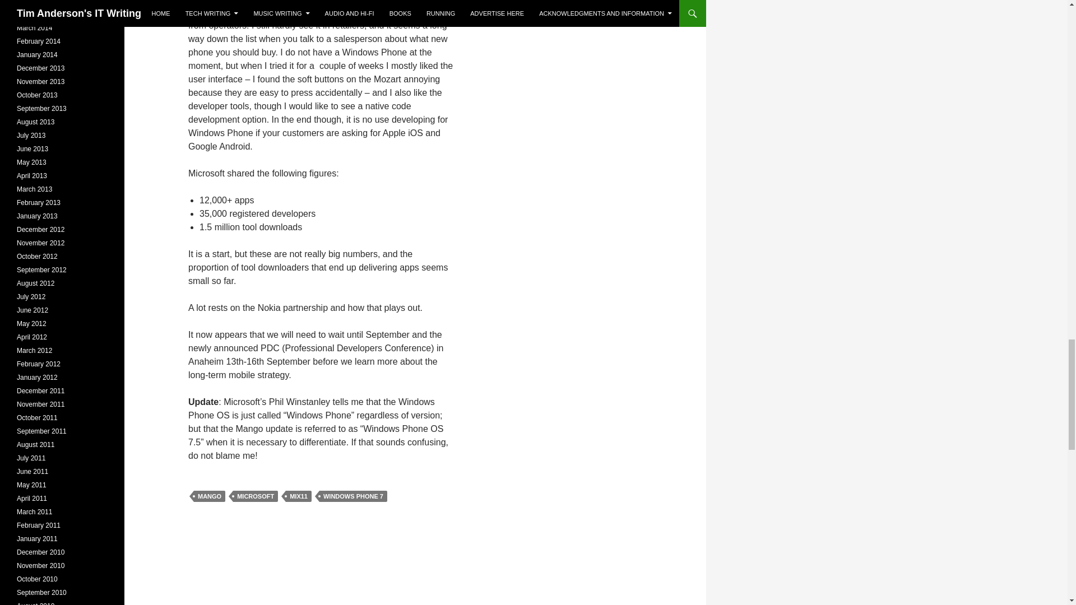  What do you see at coordinates (256, 496) in the screenshot?
I see `MICROSOFT` at bounding box center [256, 496].